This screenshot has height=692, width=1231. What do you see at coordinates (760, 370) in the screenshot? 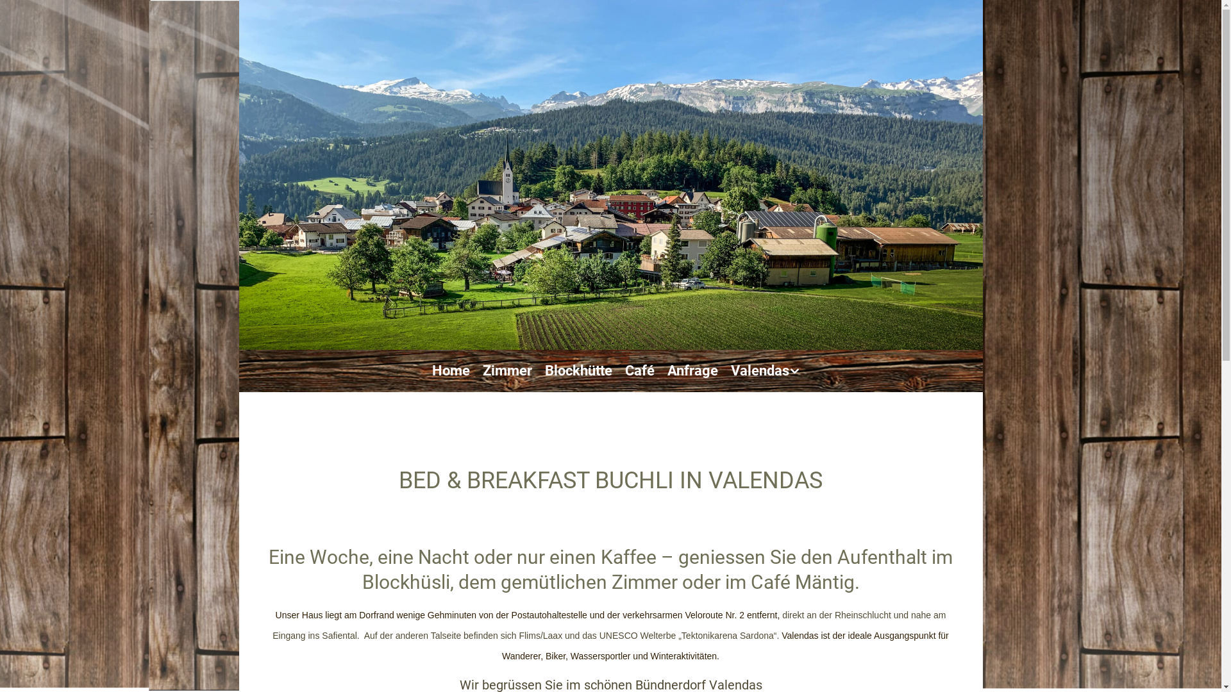
I see `Valendas` at bounding box center [760, 370].